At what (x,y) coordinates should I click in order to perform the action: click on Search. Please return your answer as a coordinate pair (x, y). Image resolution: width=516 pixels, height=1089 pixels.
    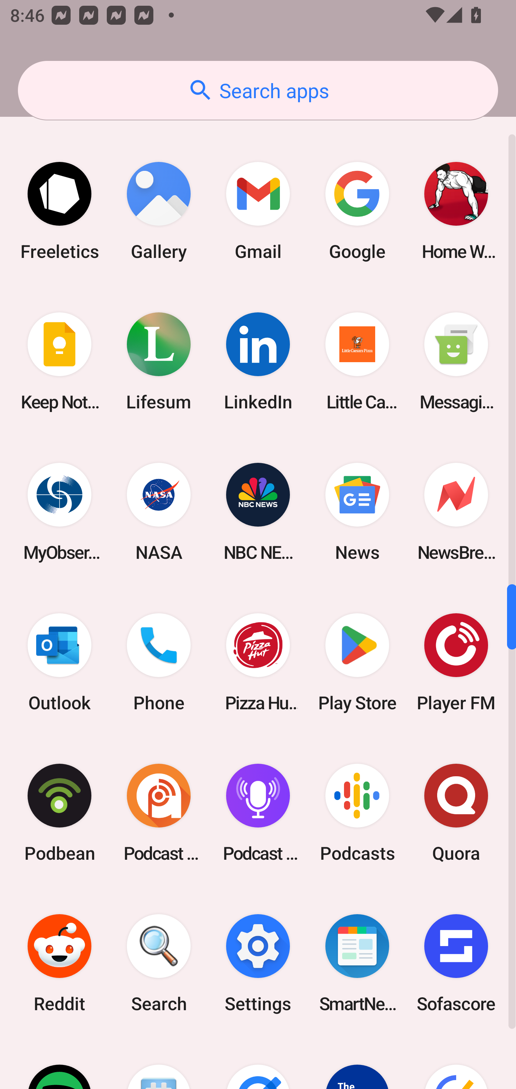
    Looking at the image, I should click on (159, 963).